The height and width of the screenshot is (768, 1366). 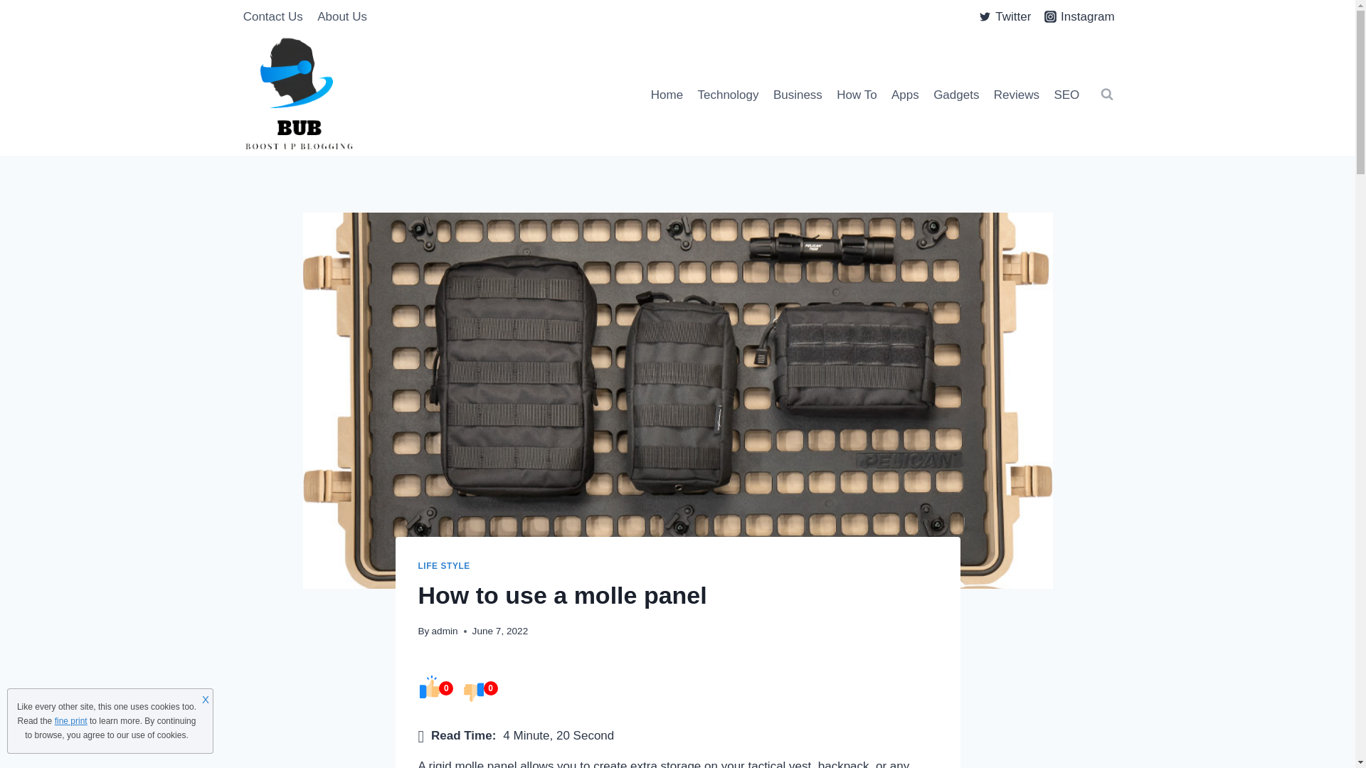 What do you see at coordinates (341, 17) in the screenshot?
I see `About Us` at bounding box center [341, 17].